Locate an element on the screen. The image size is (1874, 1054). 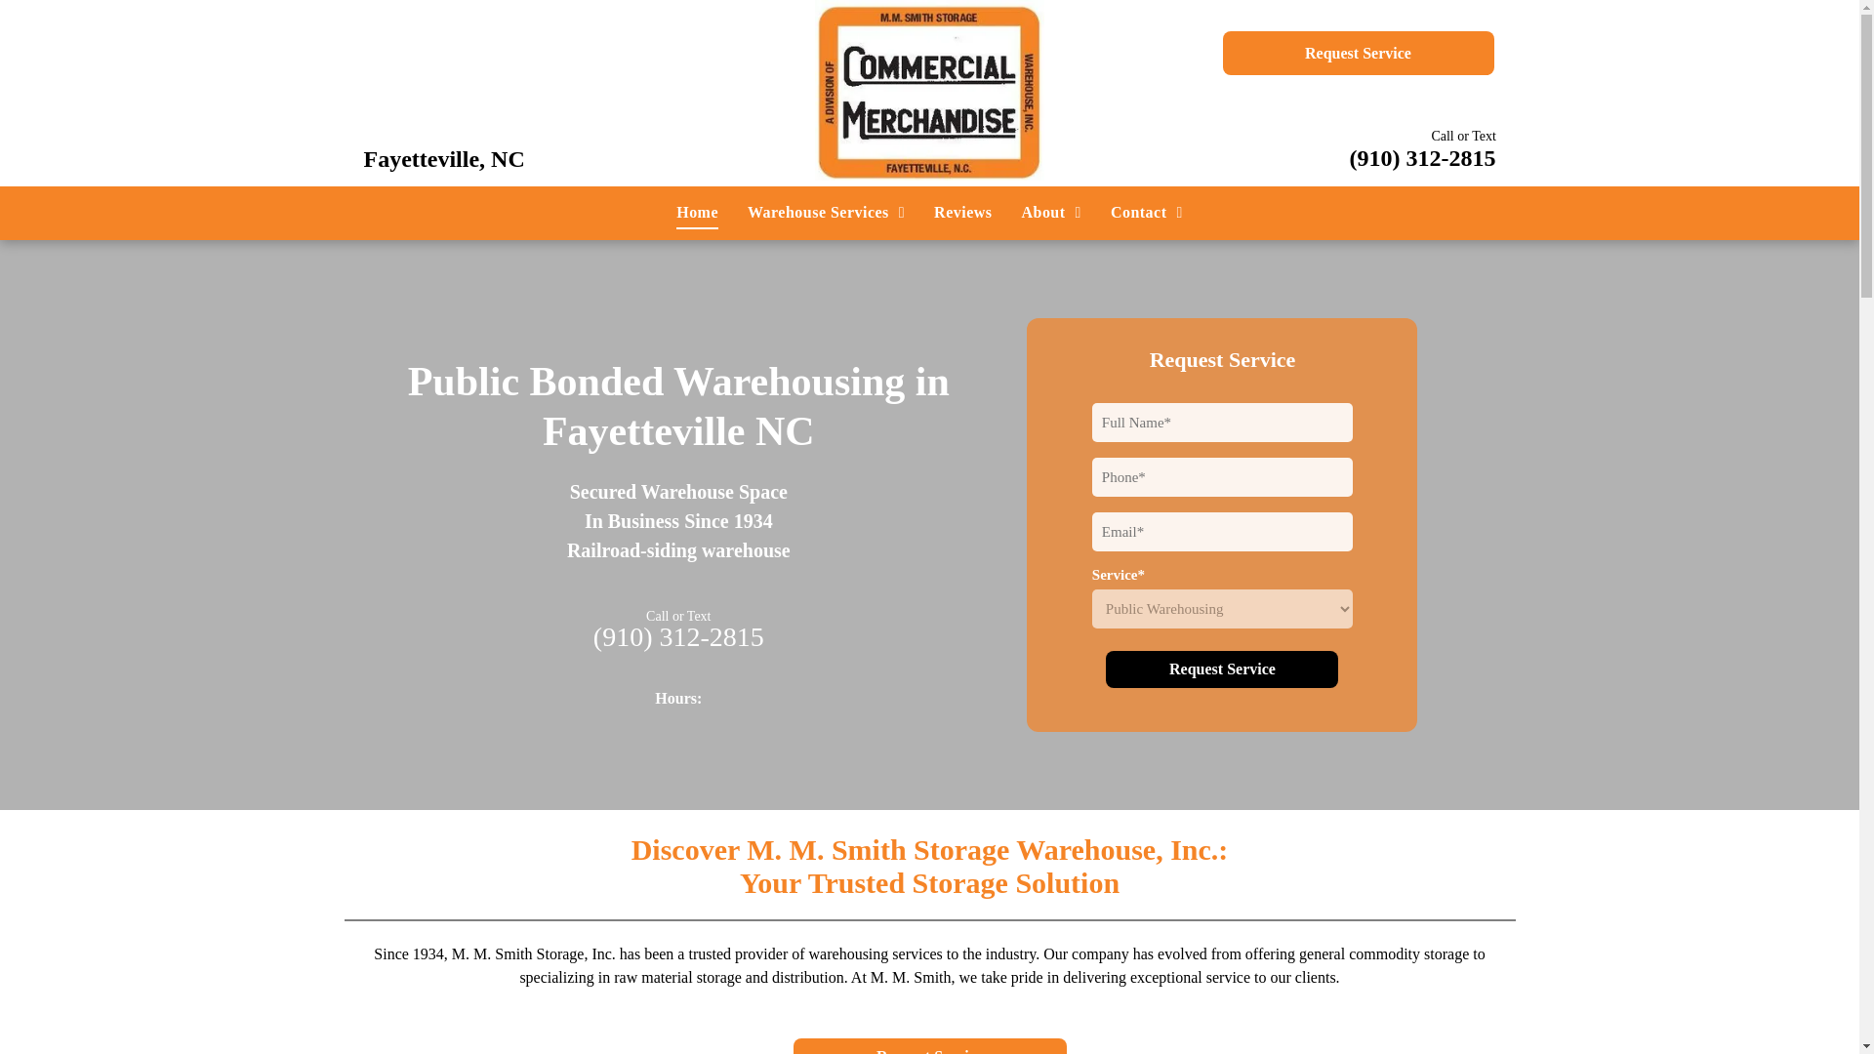
Reviews is located at coordinates (962, 213).